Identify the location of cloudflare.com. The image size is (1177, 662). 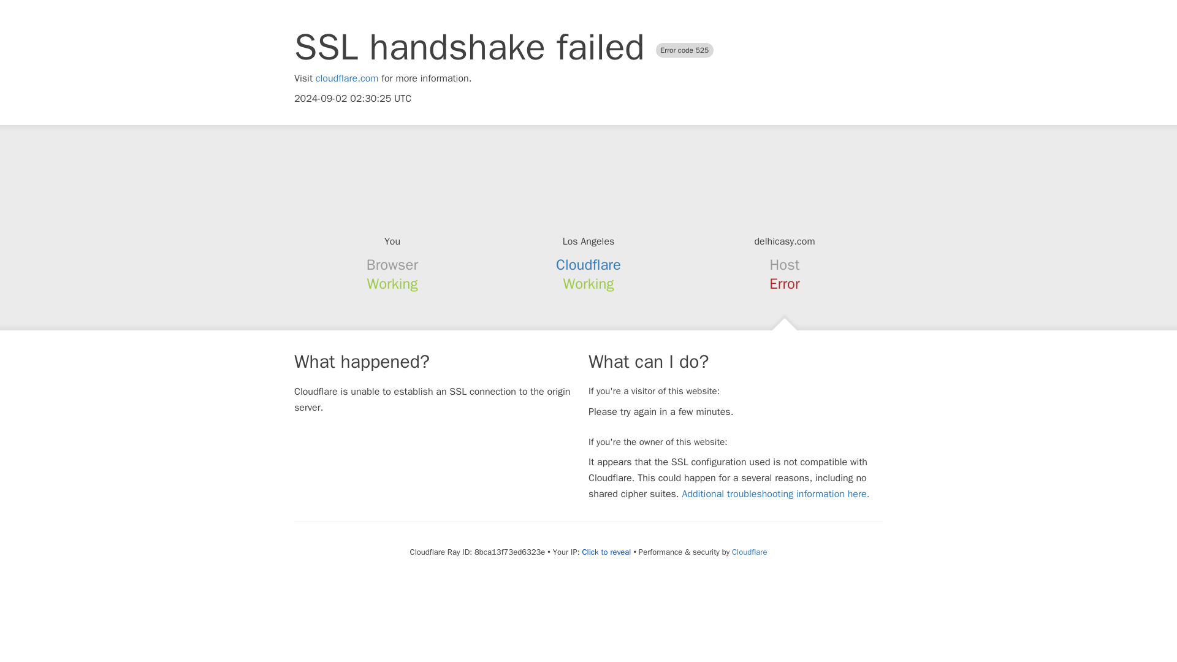
(347, 78).